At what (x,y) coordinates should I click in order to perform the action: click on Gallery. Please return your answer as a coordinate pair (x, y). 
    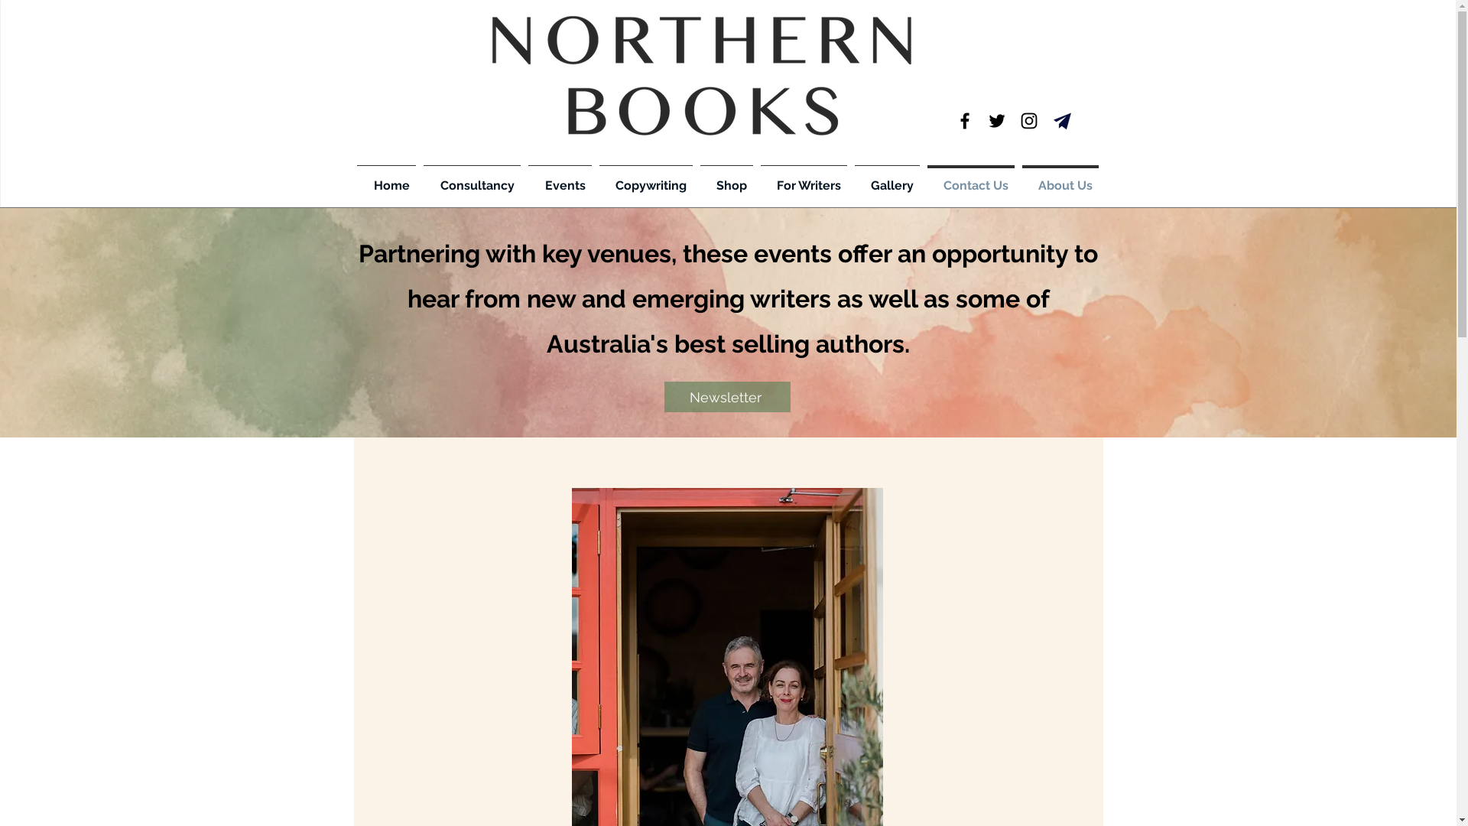
    Looking at the image, I should click on (887, 179).